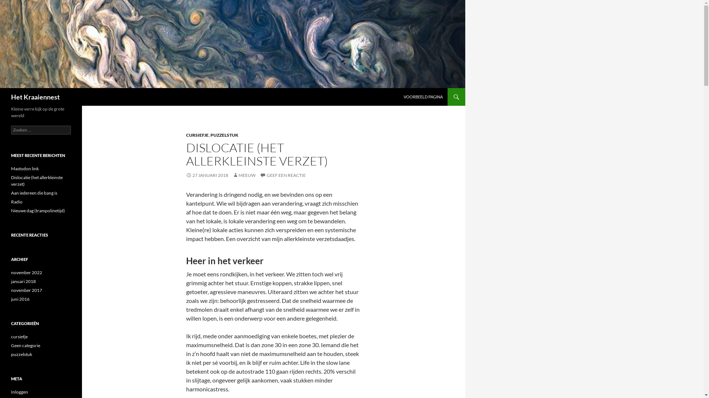 This screenshot has height=398, width=709. Describe the element at coordinates (34, 193) in the screenshot. I see `Aan iedereen die bang is` at that location.